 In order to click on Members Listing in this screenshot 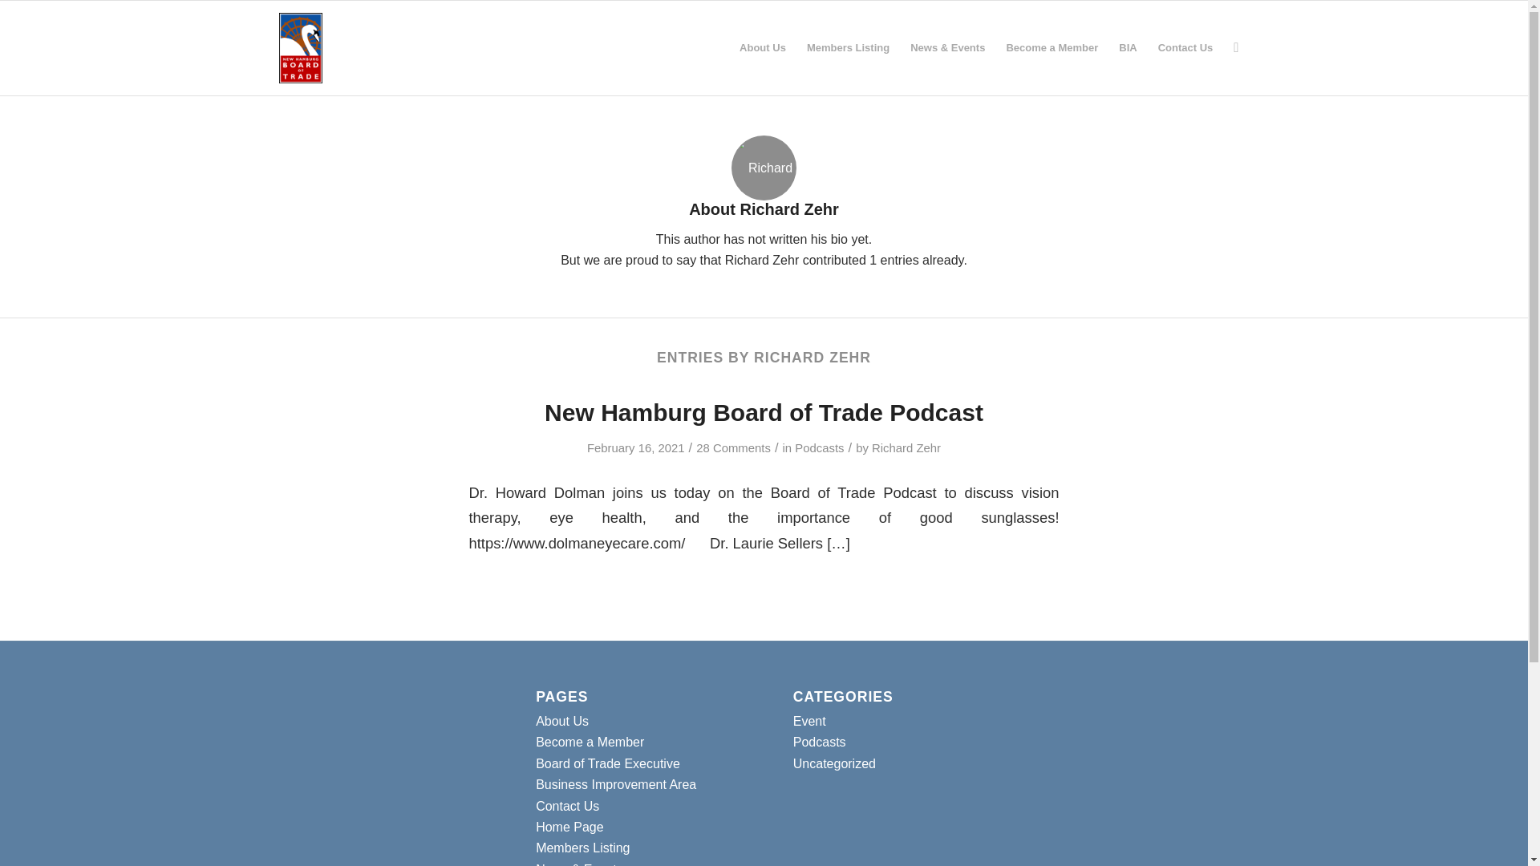, I will do `click(582, 847)`.